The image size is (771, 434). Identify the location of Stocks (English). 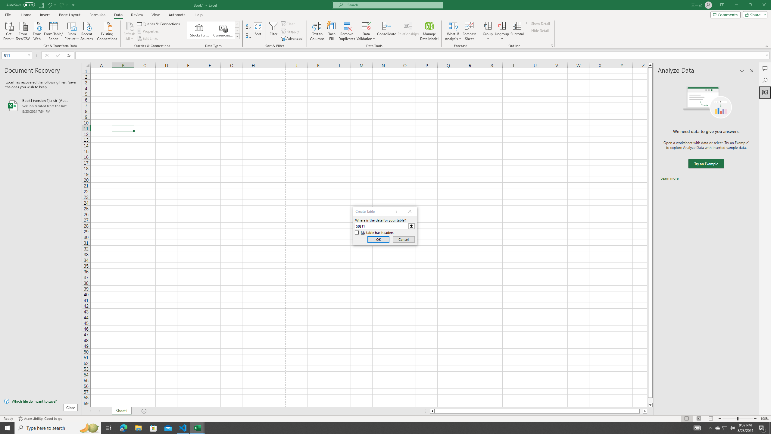
(199, 30).